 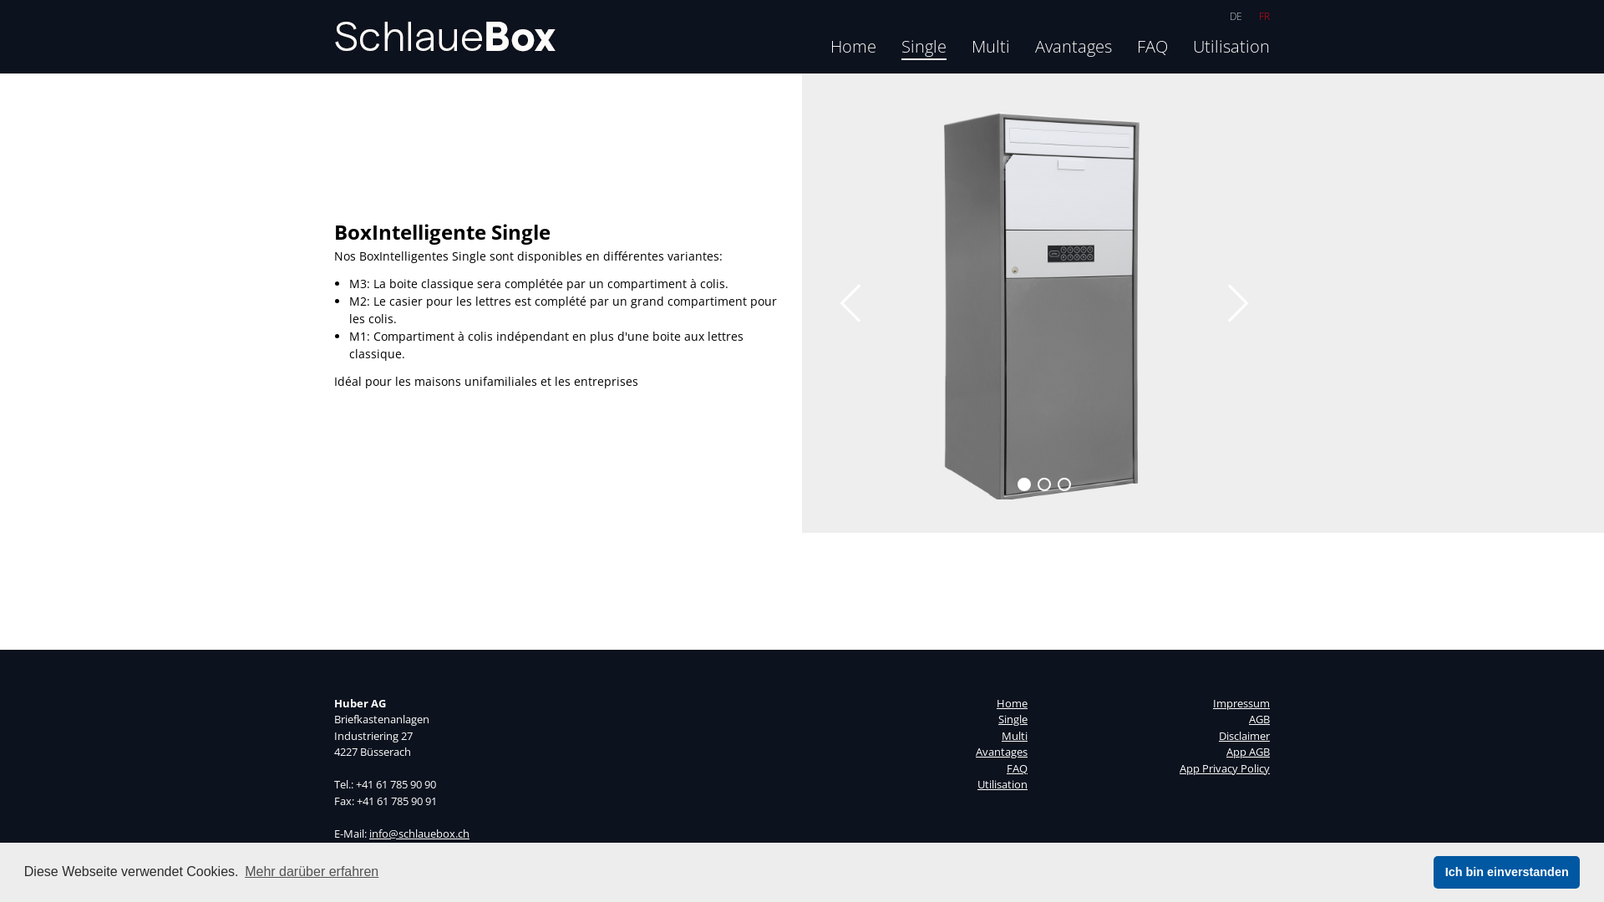 What do you see at coordinates (924, 47) in the screenshot?
I see `Single` at bounding box center [924, 47].